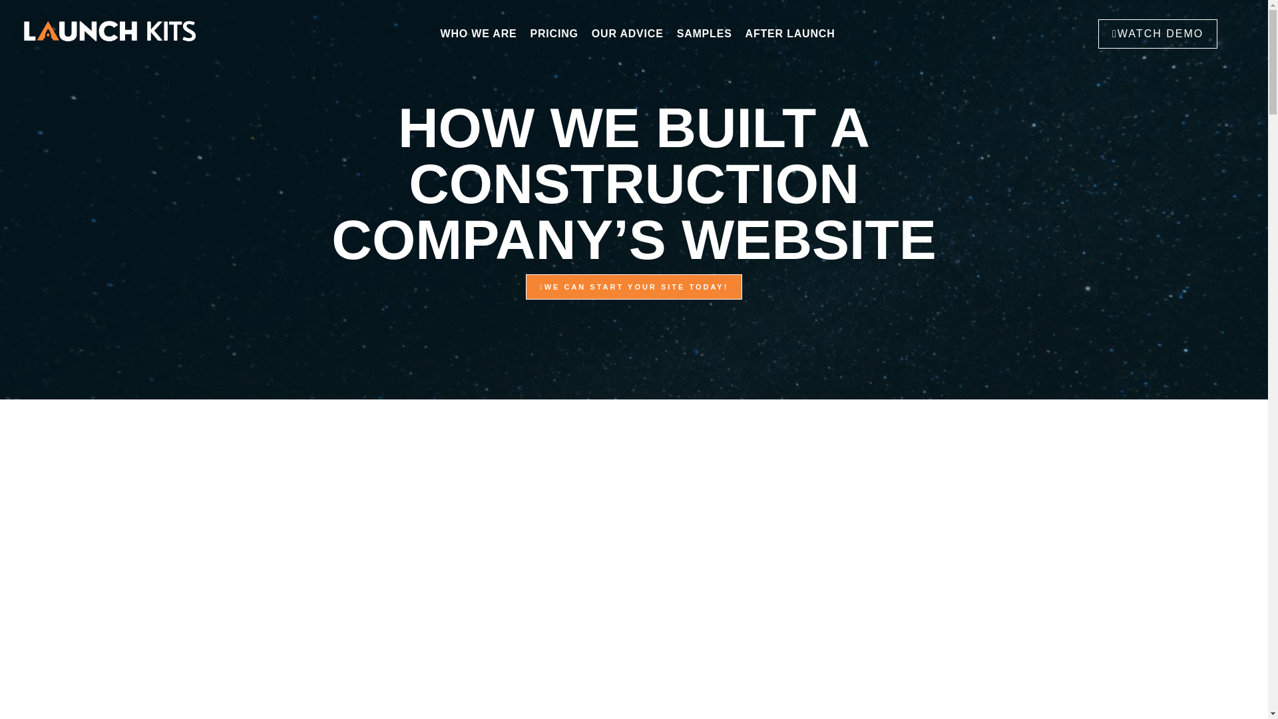 The image size is (1278, 719). What do you see at coordinates (634, 287) in the screenshot?
I see `WE CAN START YOUR SITE TODAY!` at bounding box center [634, 287].